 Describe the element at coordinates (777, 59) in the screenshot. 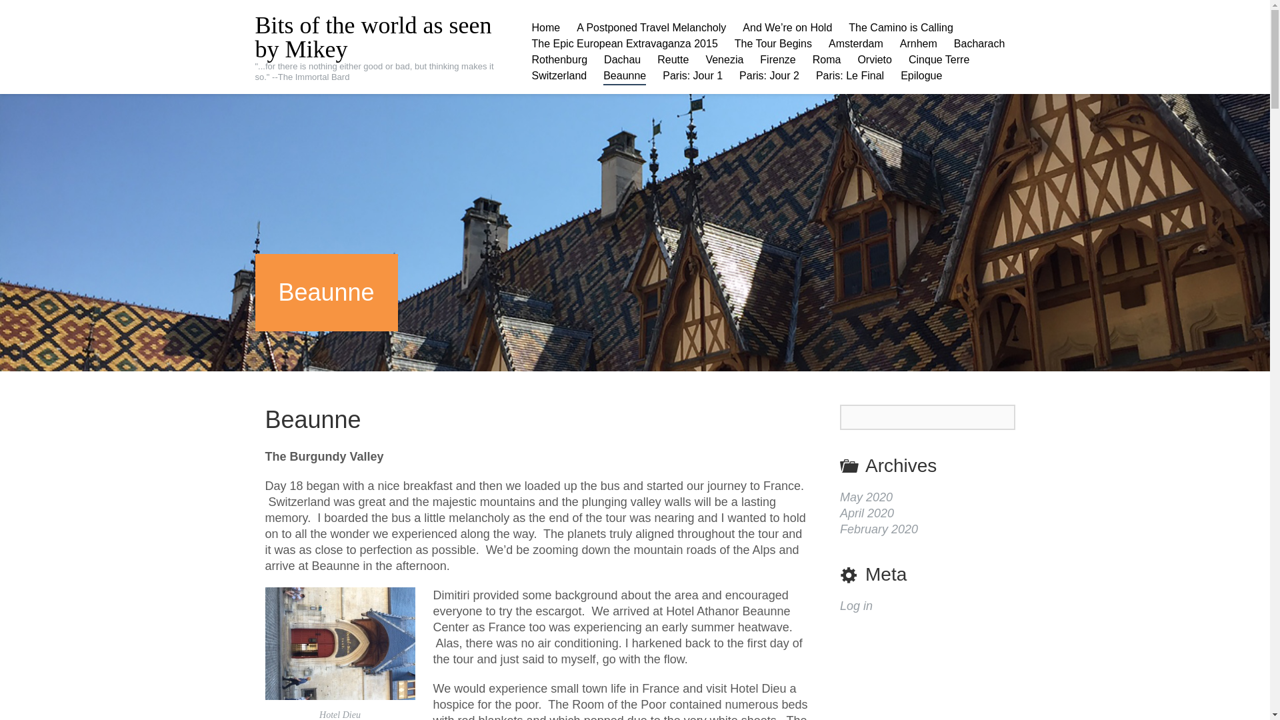

I see `Firenze` at that location.